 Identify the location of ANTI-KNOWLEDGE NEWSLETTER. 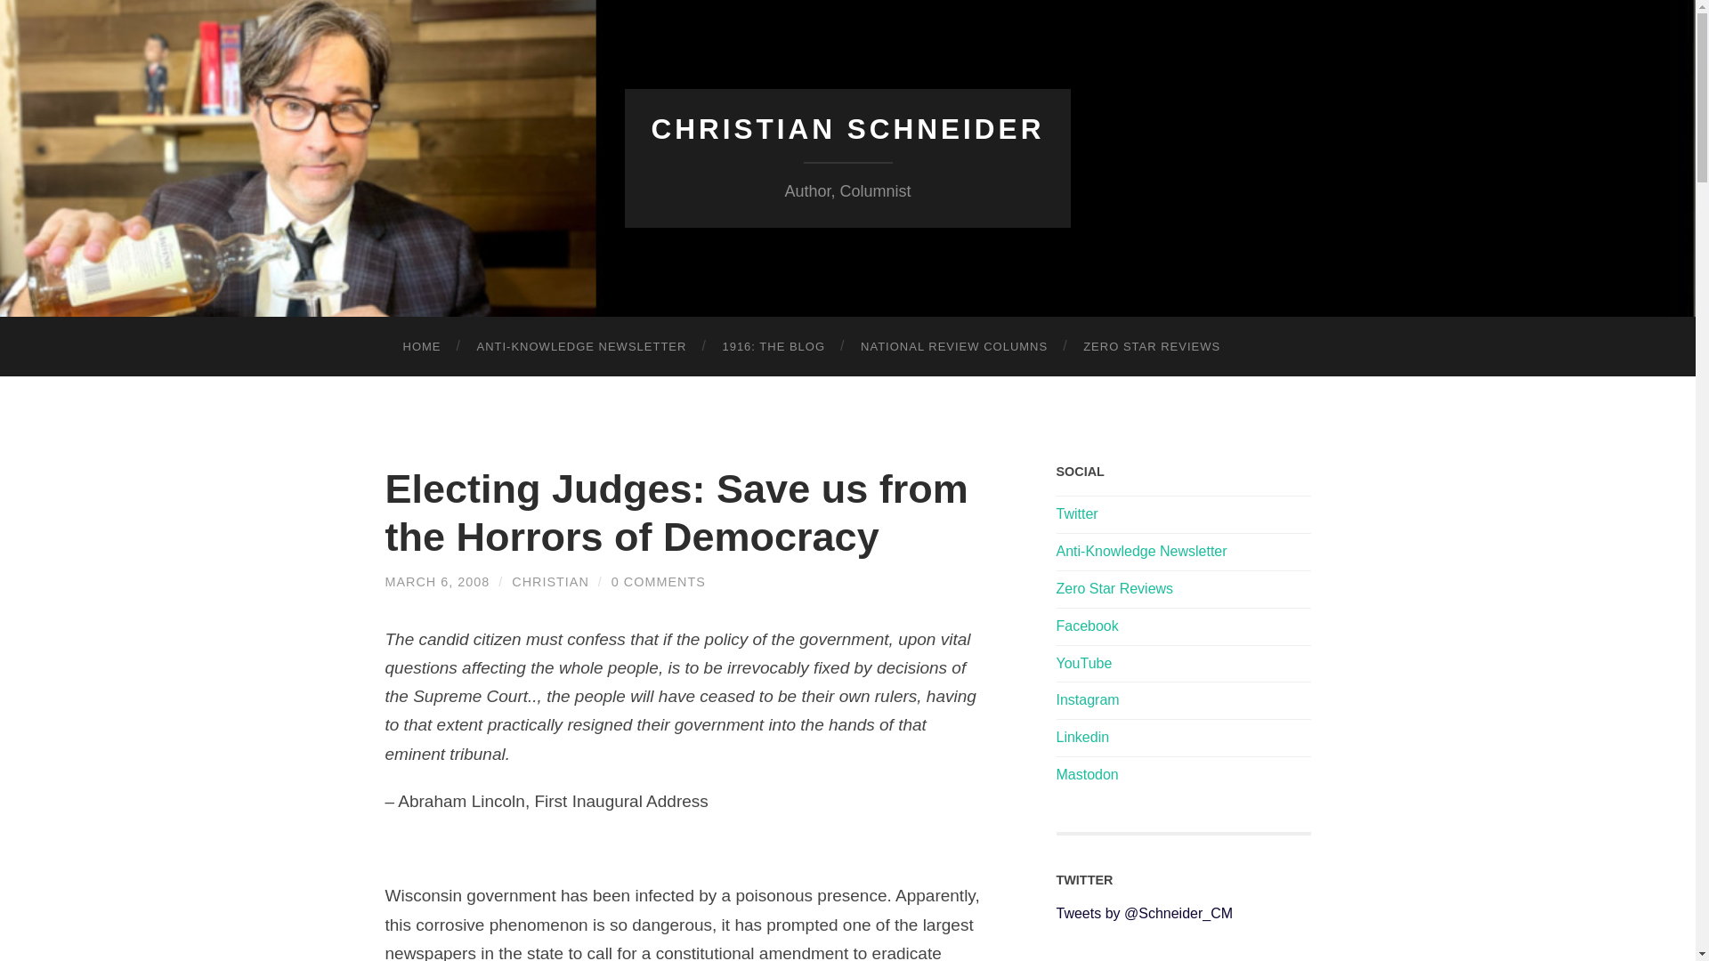
(582, 347).